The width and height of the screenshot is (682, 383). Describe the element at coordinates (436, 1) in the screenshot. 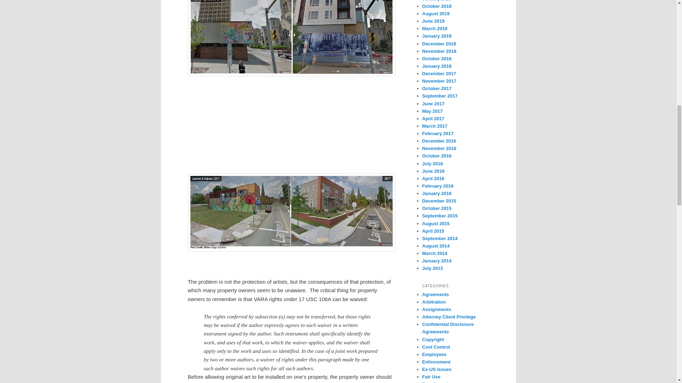

I see `January 2020` at that location.